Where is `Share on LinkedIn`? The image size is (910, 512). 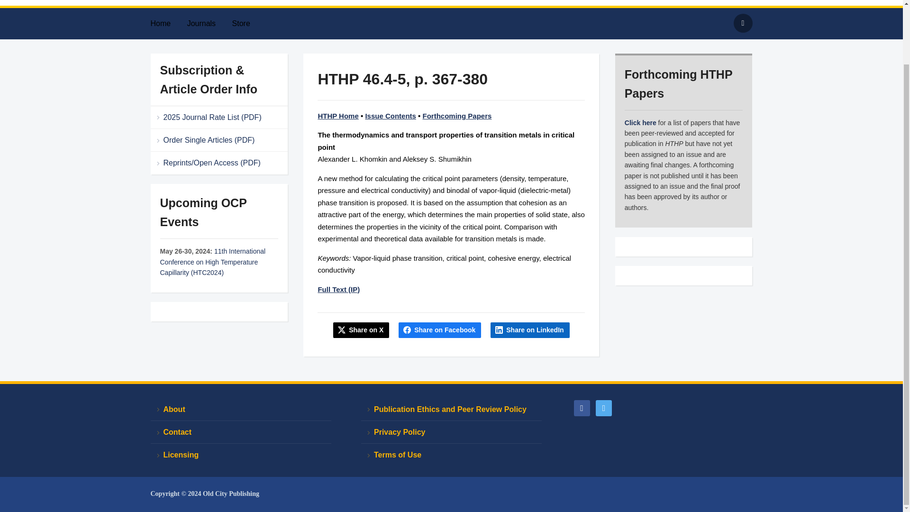
Share on LinkedIn is located at coordinates (530, 330).